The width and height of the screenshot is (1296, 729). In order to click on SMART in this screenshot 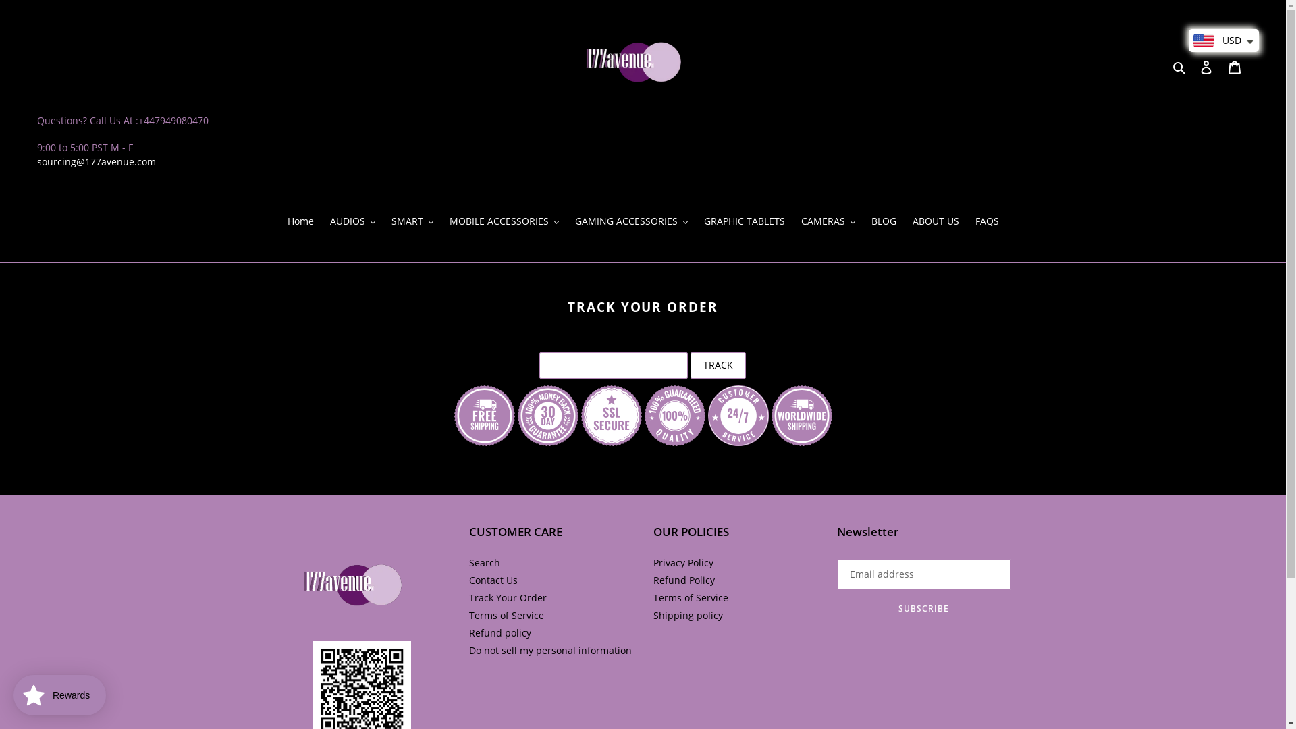, I will do `click(412, 222)`.